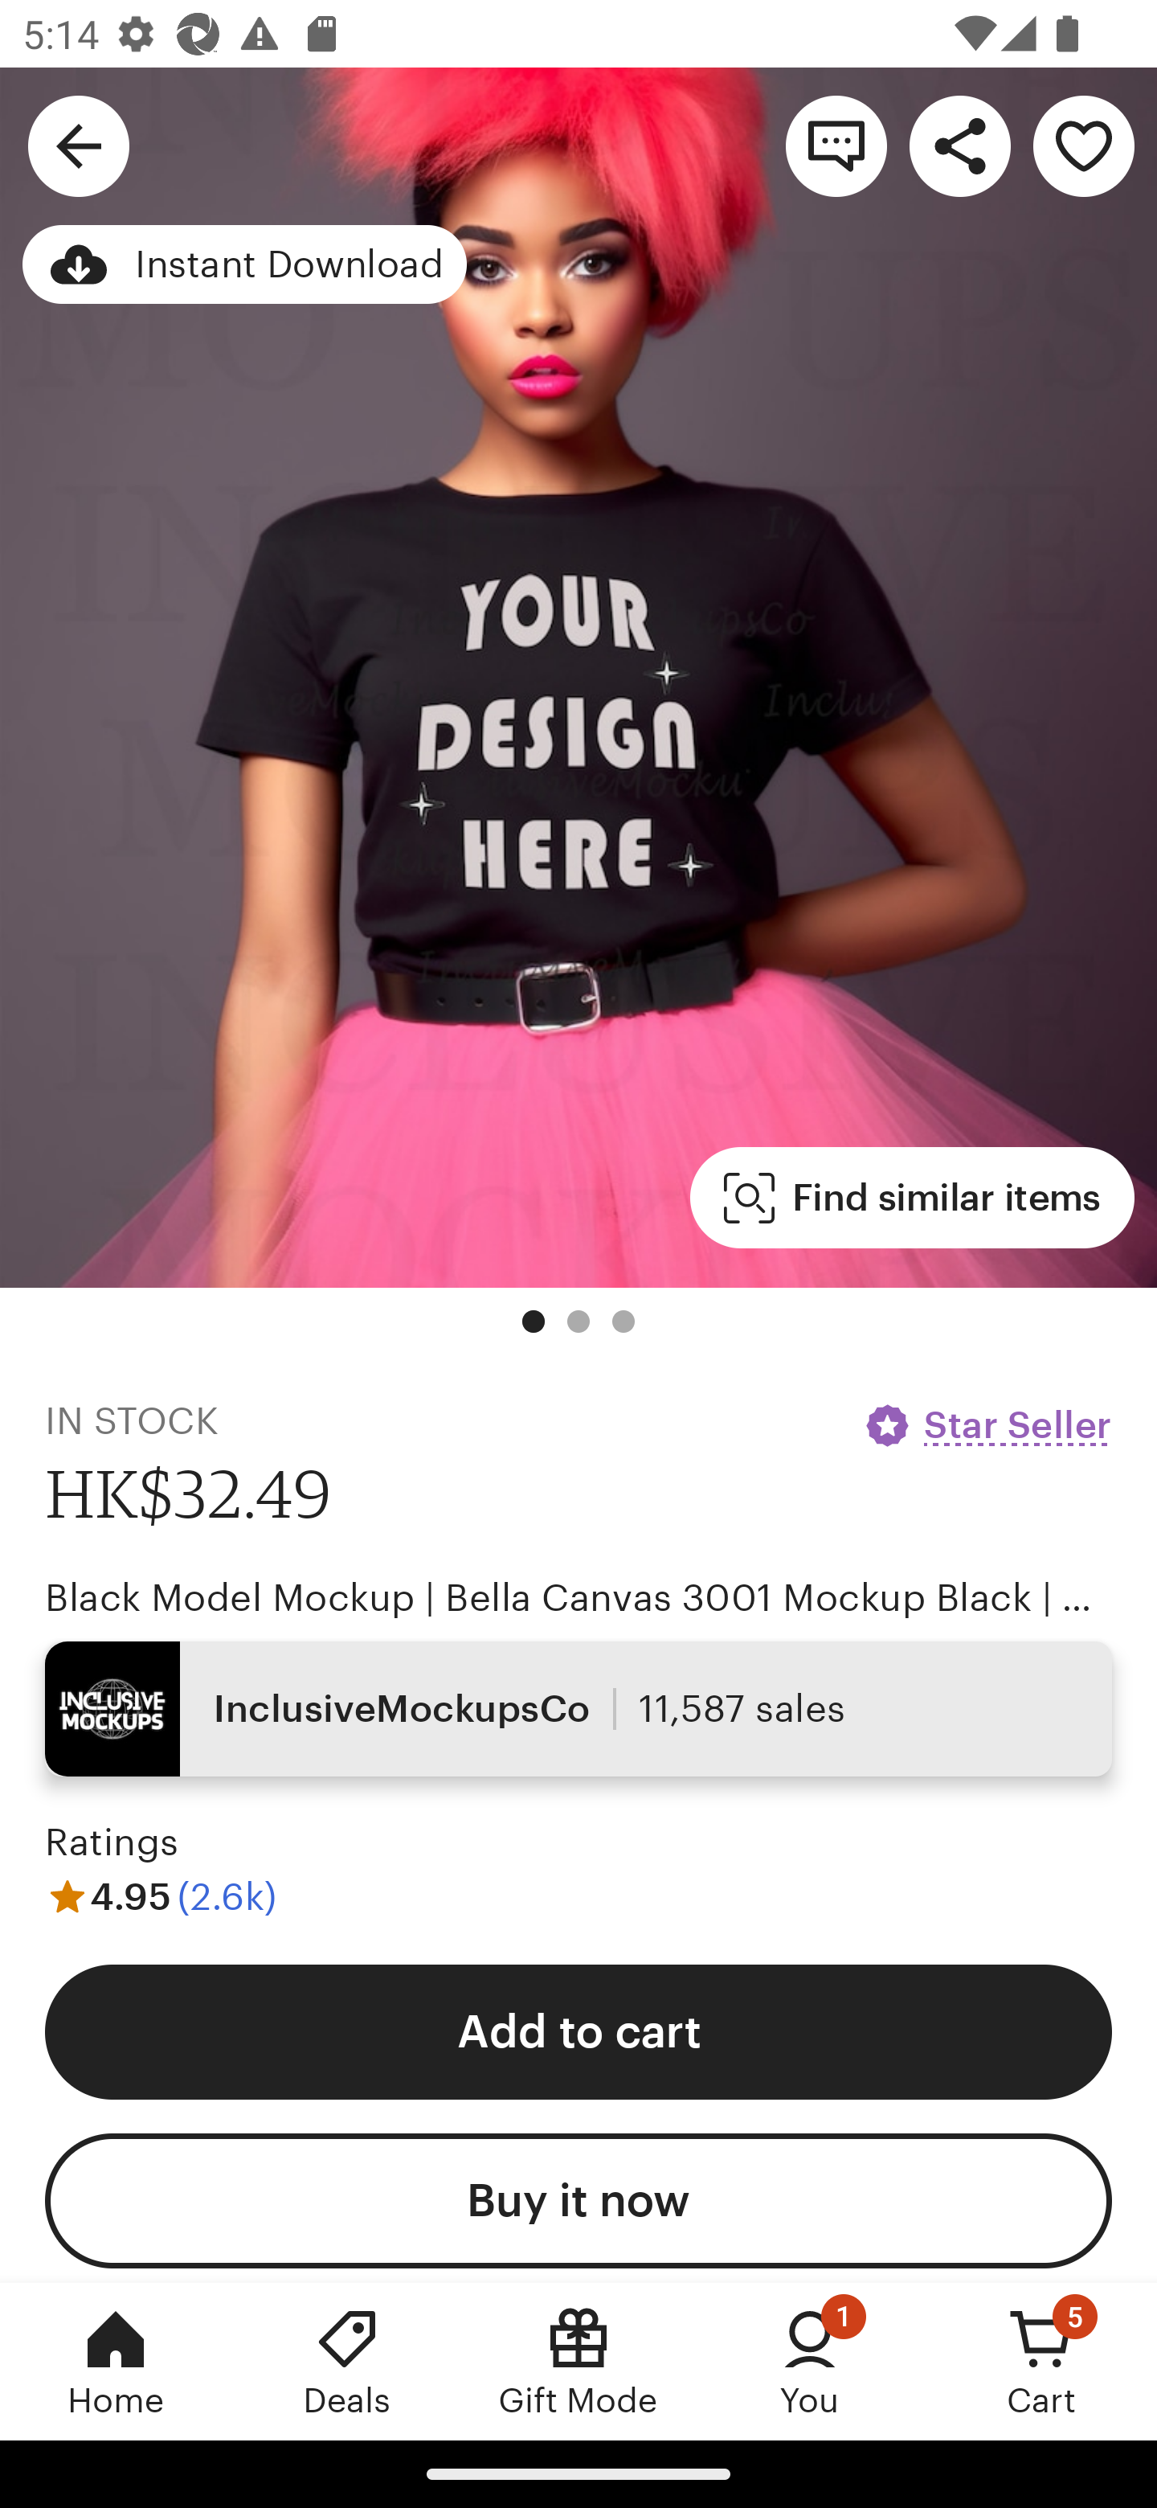 The width and height of the screenshot is (1157, 2508). I want to click on Gift Mode, so click(578, 2361).